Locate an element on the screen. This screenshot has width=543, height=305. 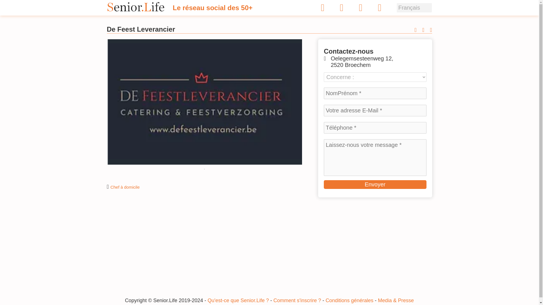
Comment s'inscrire ? is located at coordinates (297, 300).